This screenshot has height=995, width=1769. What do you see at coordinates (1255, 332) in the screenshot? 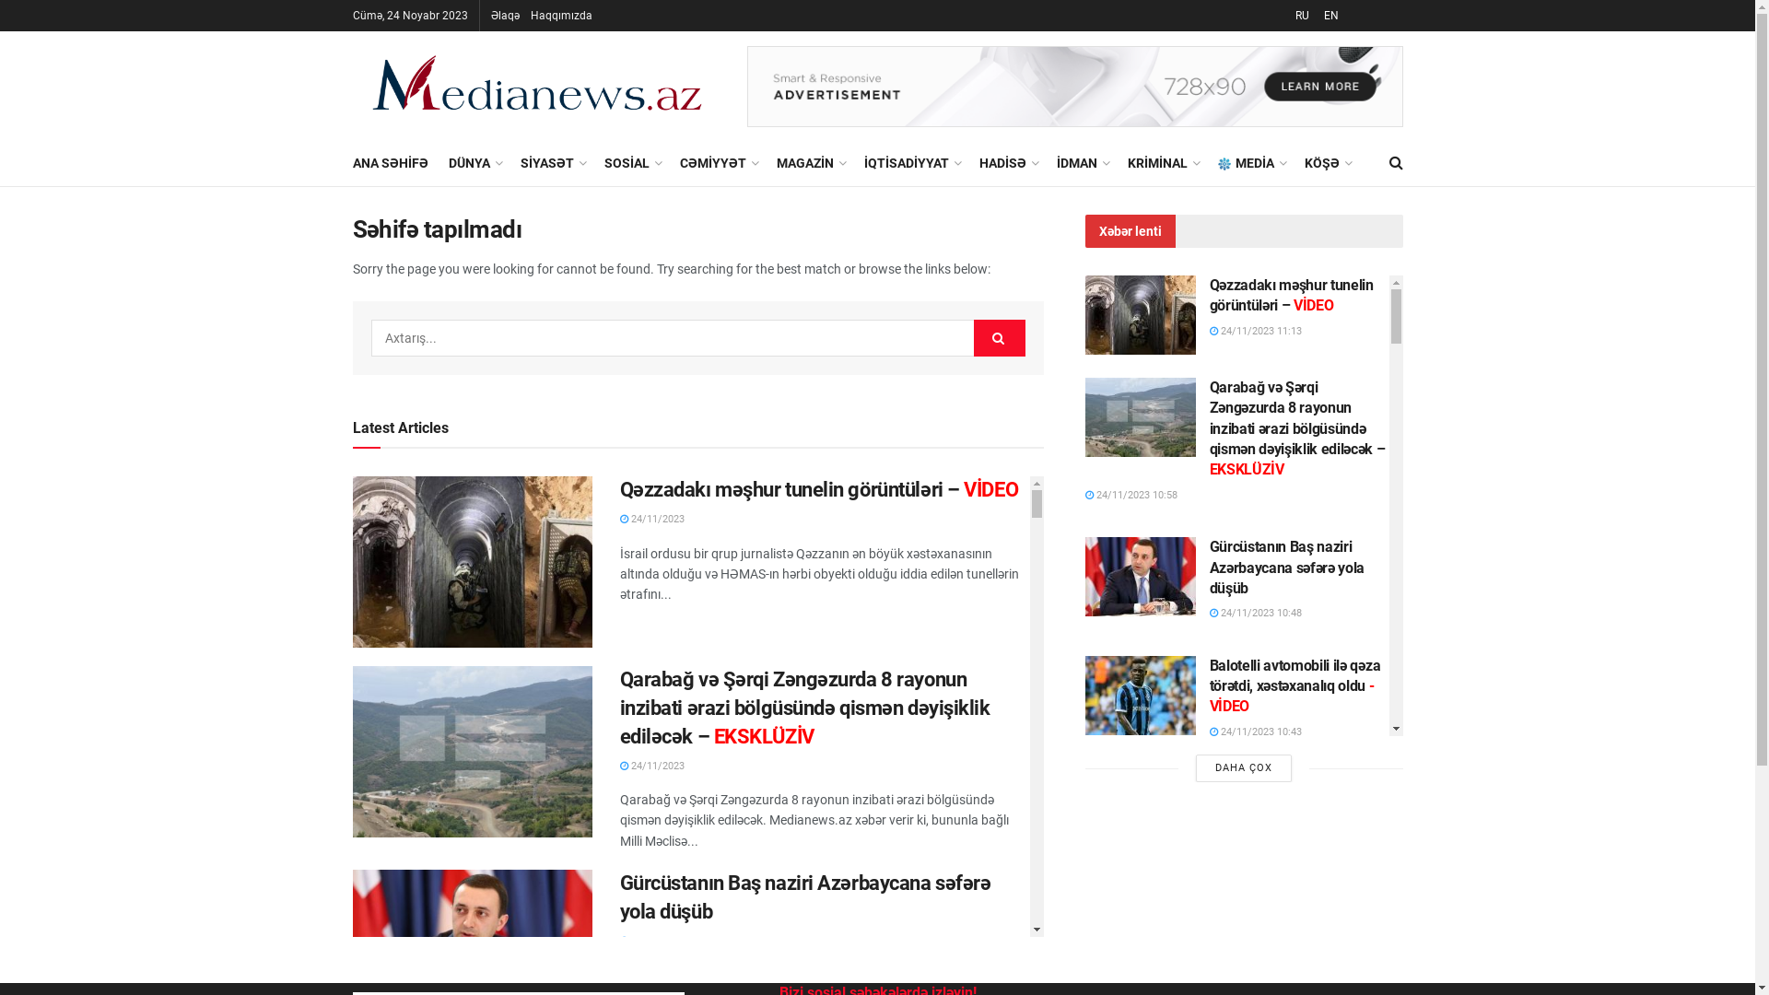
I see `24/11/2023 11:13` at bounding box center [1255, 332].